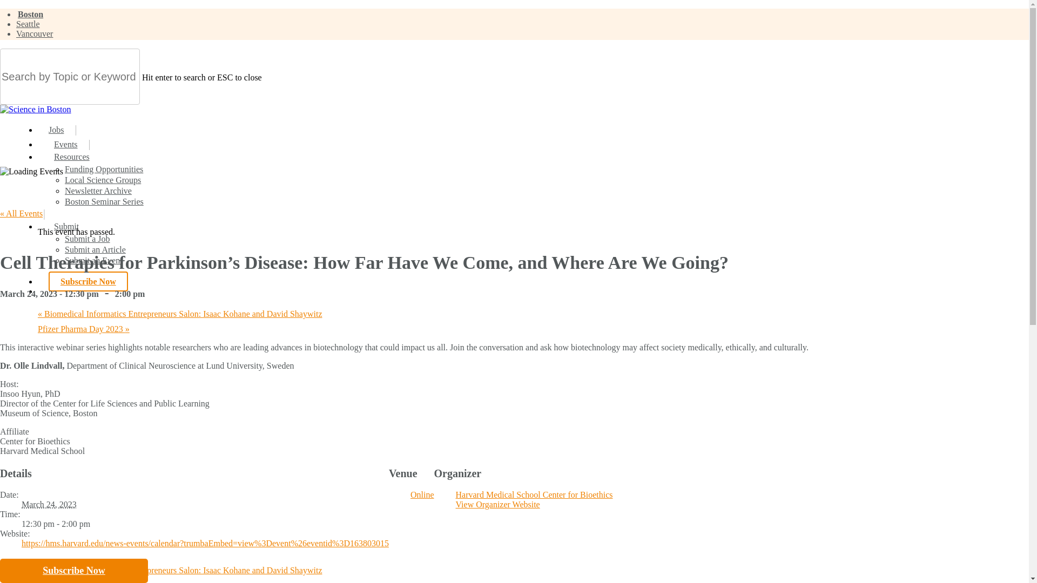  Describe the element at coordinates (66, 145) in the screenshot. I see `Events` at that location.